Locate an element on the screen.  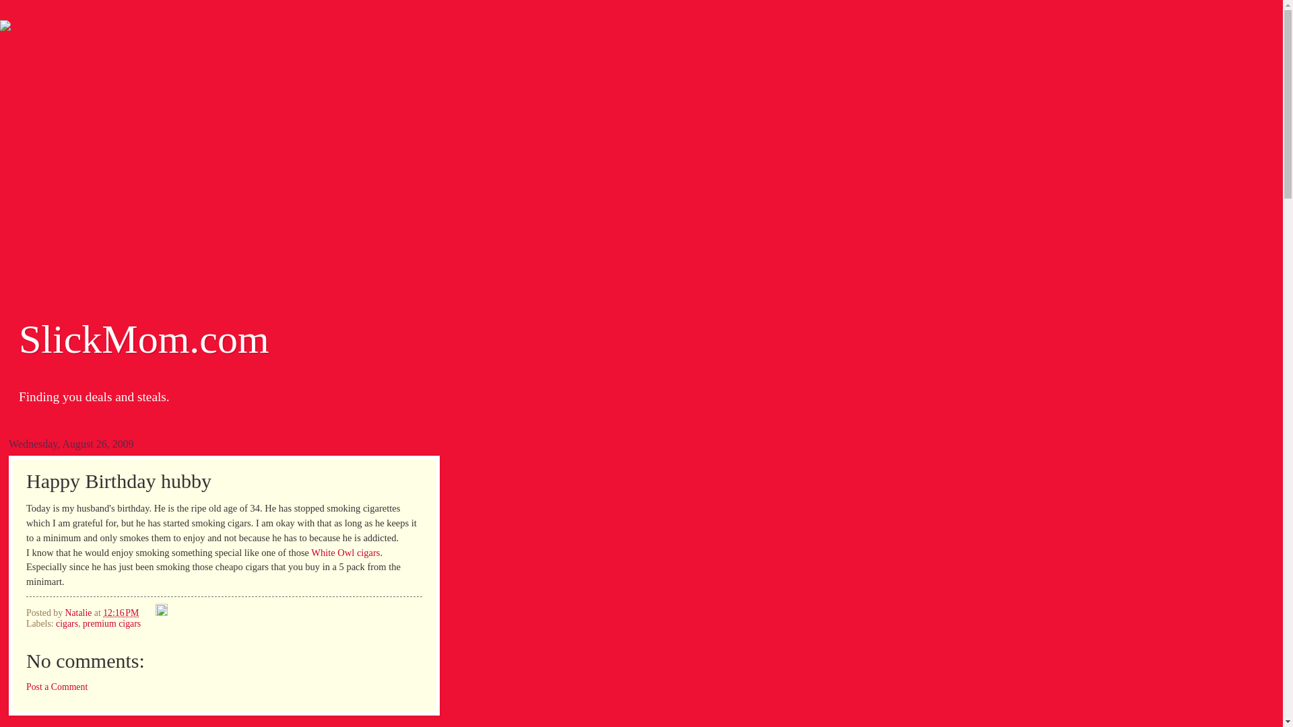
Post a Comment is located at coordinates (57, 687).